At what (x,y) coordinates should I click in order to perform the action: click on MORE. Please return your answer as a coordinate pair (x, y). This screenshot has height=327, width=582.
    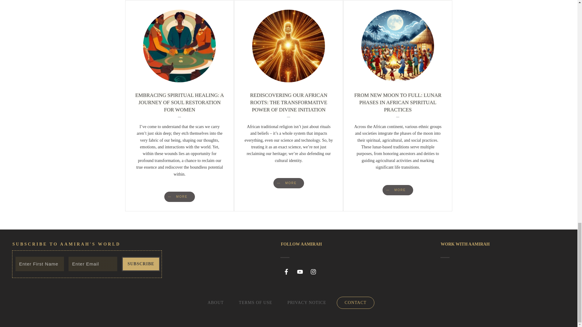
    Looking at the image, I should click on (398, 190).